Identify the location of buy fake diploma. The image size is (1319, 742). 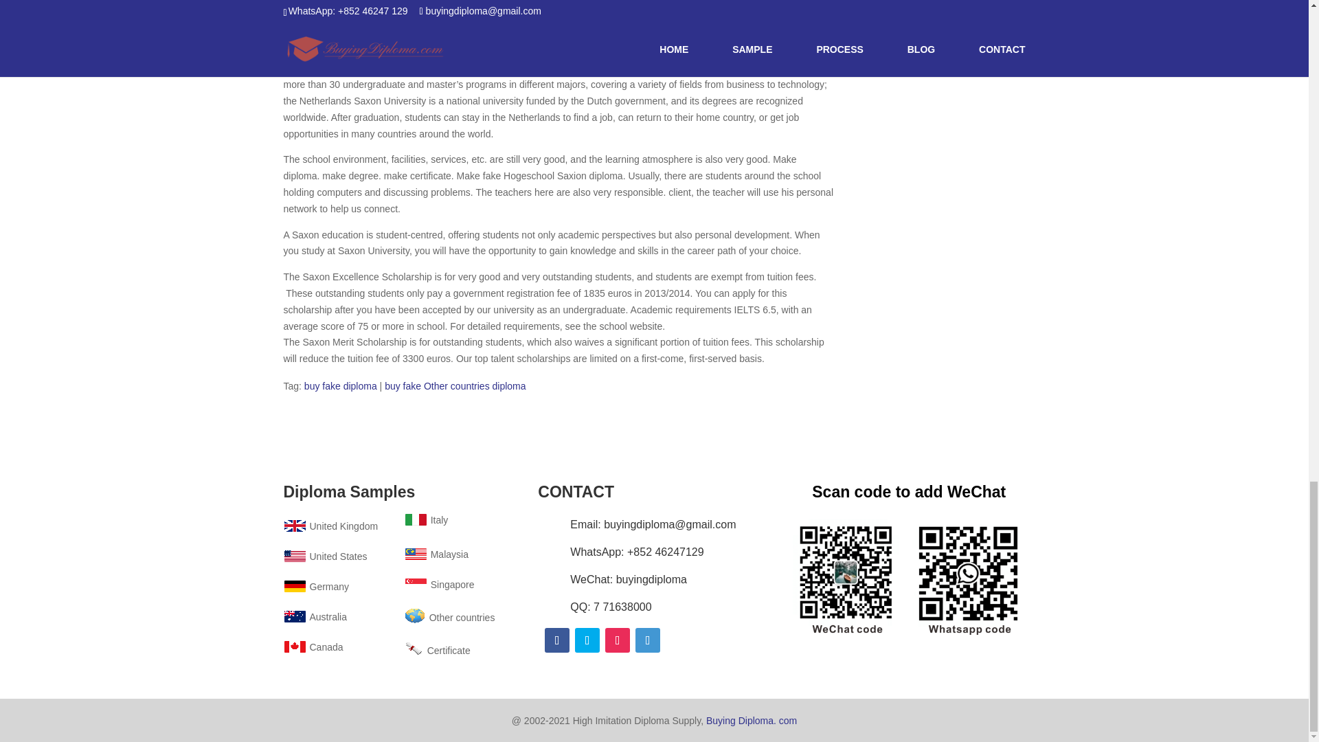
(341, 386).